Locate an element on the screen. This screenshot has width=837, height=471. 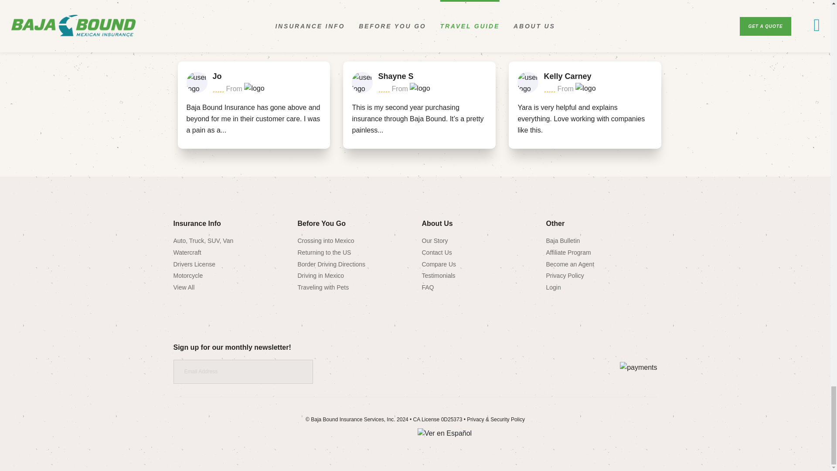
Watercraft is located at coordinates (187, 253).